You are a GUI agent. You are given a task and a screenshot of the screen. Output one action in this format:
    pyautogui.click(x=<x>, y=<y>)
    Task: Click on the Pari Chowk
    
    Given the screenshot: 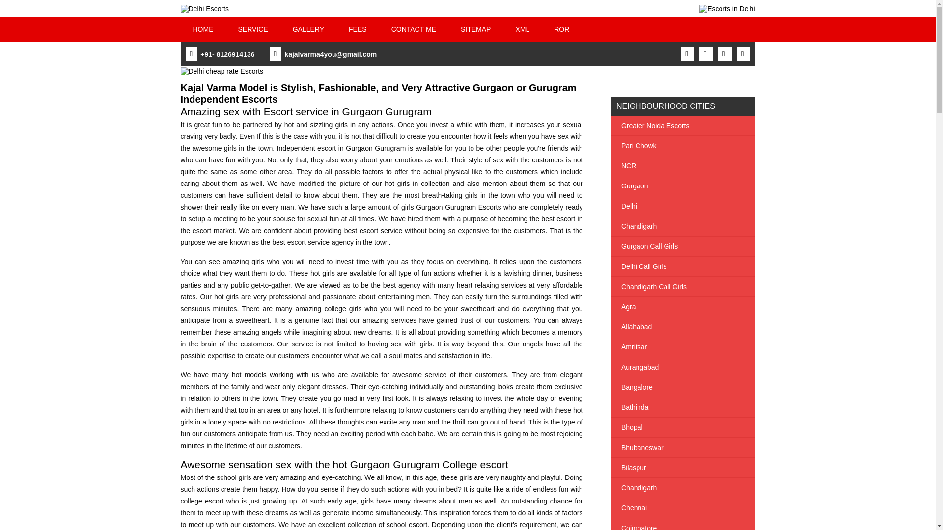 What is the action you would take?
    pyautogui.click(x=683, y=145)
    